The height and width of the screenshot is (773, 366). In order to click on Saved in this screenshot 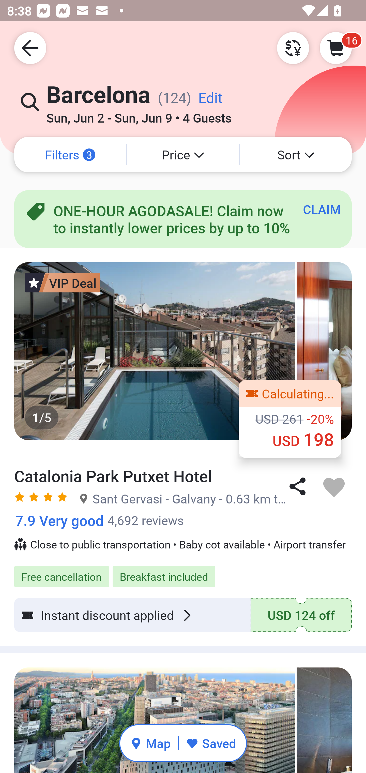, I will do `click(211, 743)`.